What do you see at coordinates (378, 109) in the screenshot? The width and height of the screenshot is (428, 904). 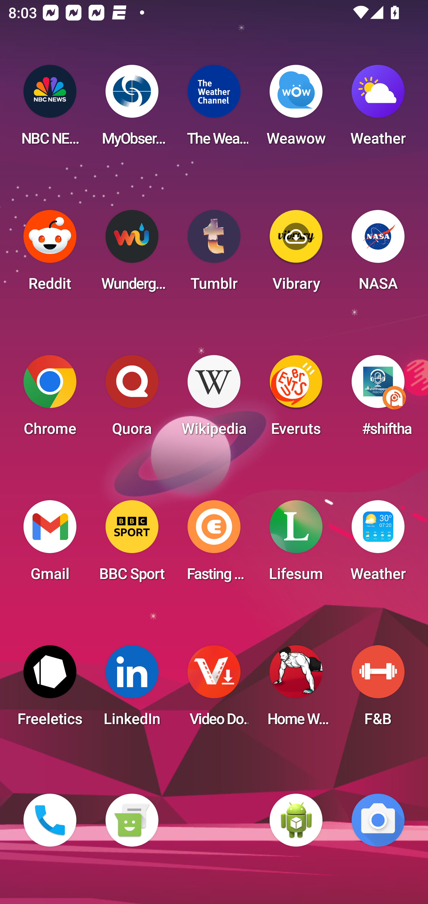 I see `Weather` at bounding box center [378, 109].